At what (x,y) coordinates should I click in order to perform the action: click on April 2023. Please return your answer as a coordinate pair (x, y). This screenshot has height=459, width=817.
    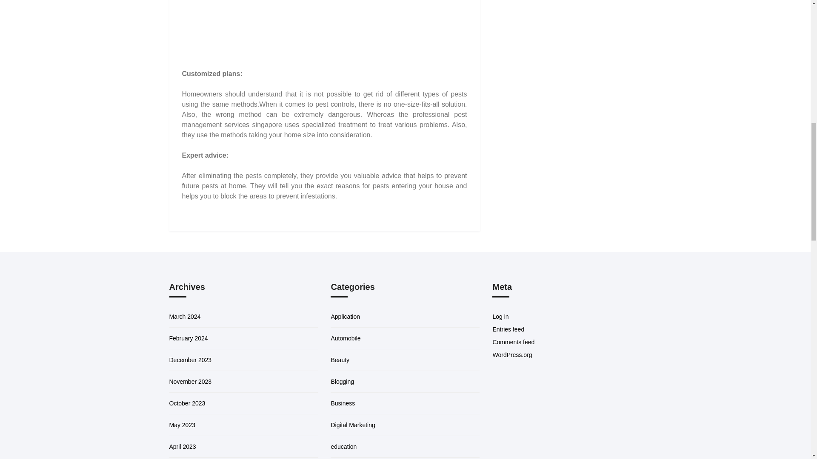
    Looking at the image, I should click on (182, 447).